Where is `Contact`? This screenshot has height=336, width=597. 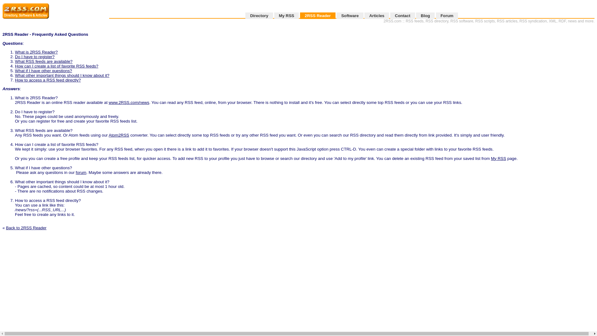 Contact is located at coordinates (403, 16).